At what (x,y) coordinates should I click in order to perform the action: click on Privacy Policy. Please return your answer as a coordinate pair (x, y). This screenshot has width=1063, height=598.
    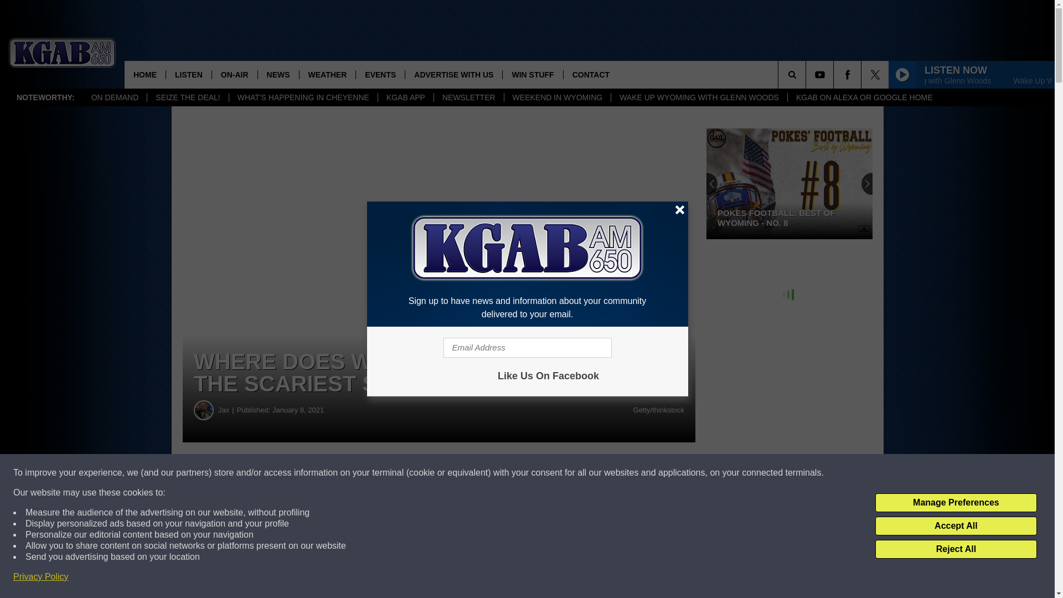
    Looking at the image, I should click on (41, 577).